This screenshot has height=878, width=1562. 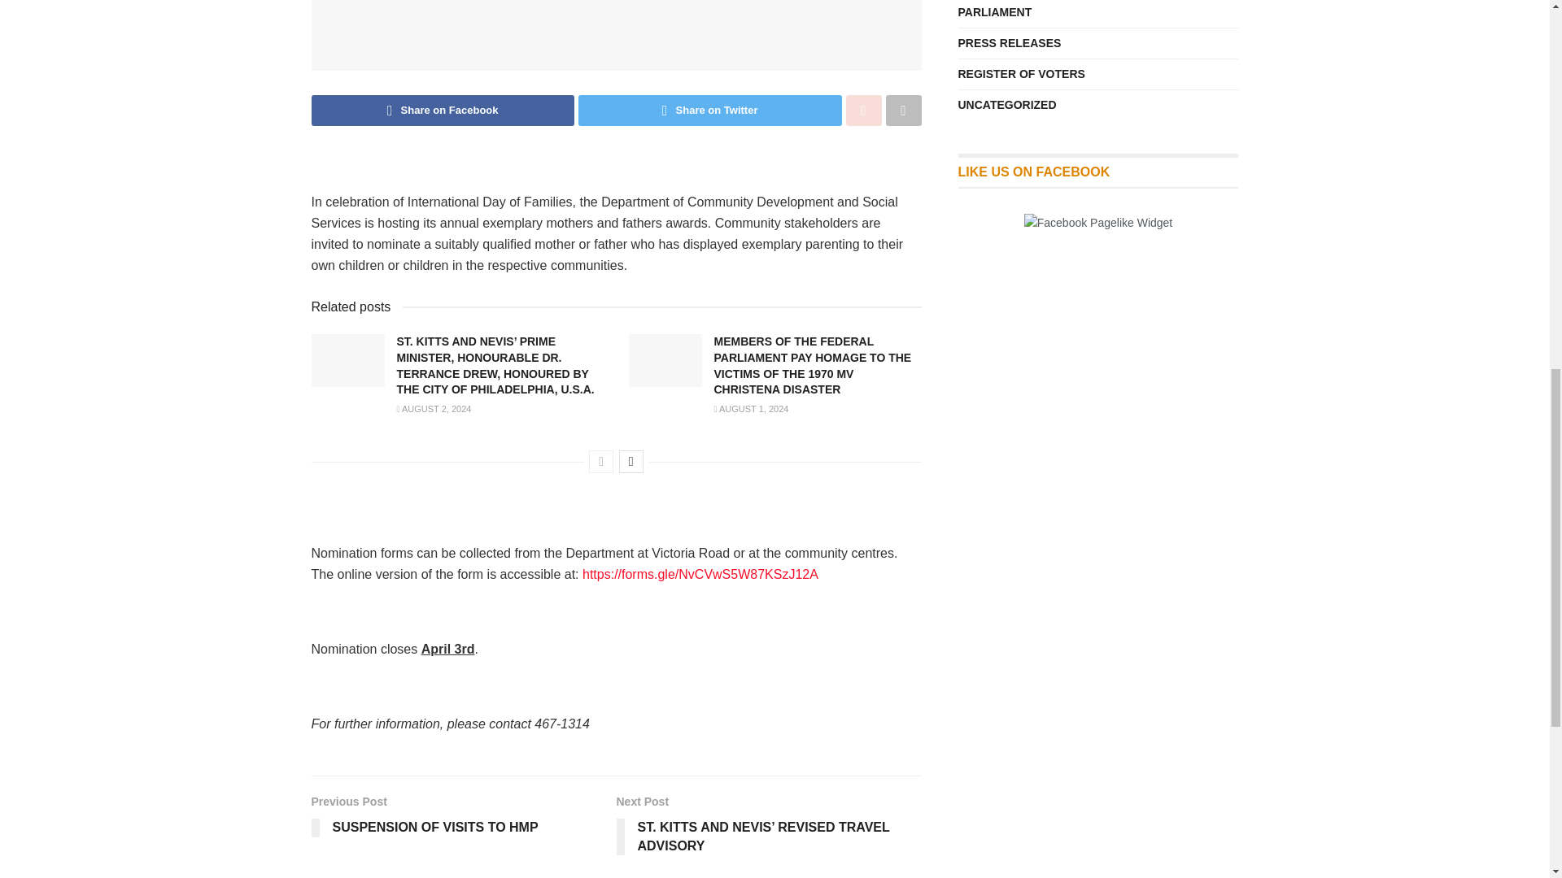 I want to click on Next, so click(x=631, y=462).